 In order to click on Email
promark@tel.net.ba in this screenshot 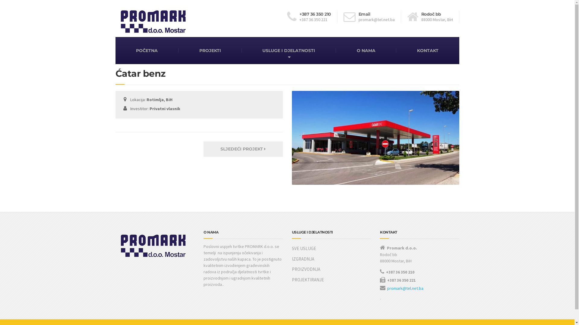, I will do `click(372, 17)`.